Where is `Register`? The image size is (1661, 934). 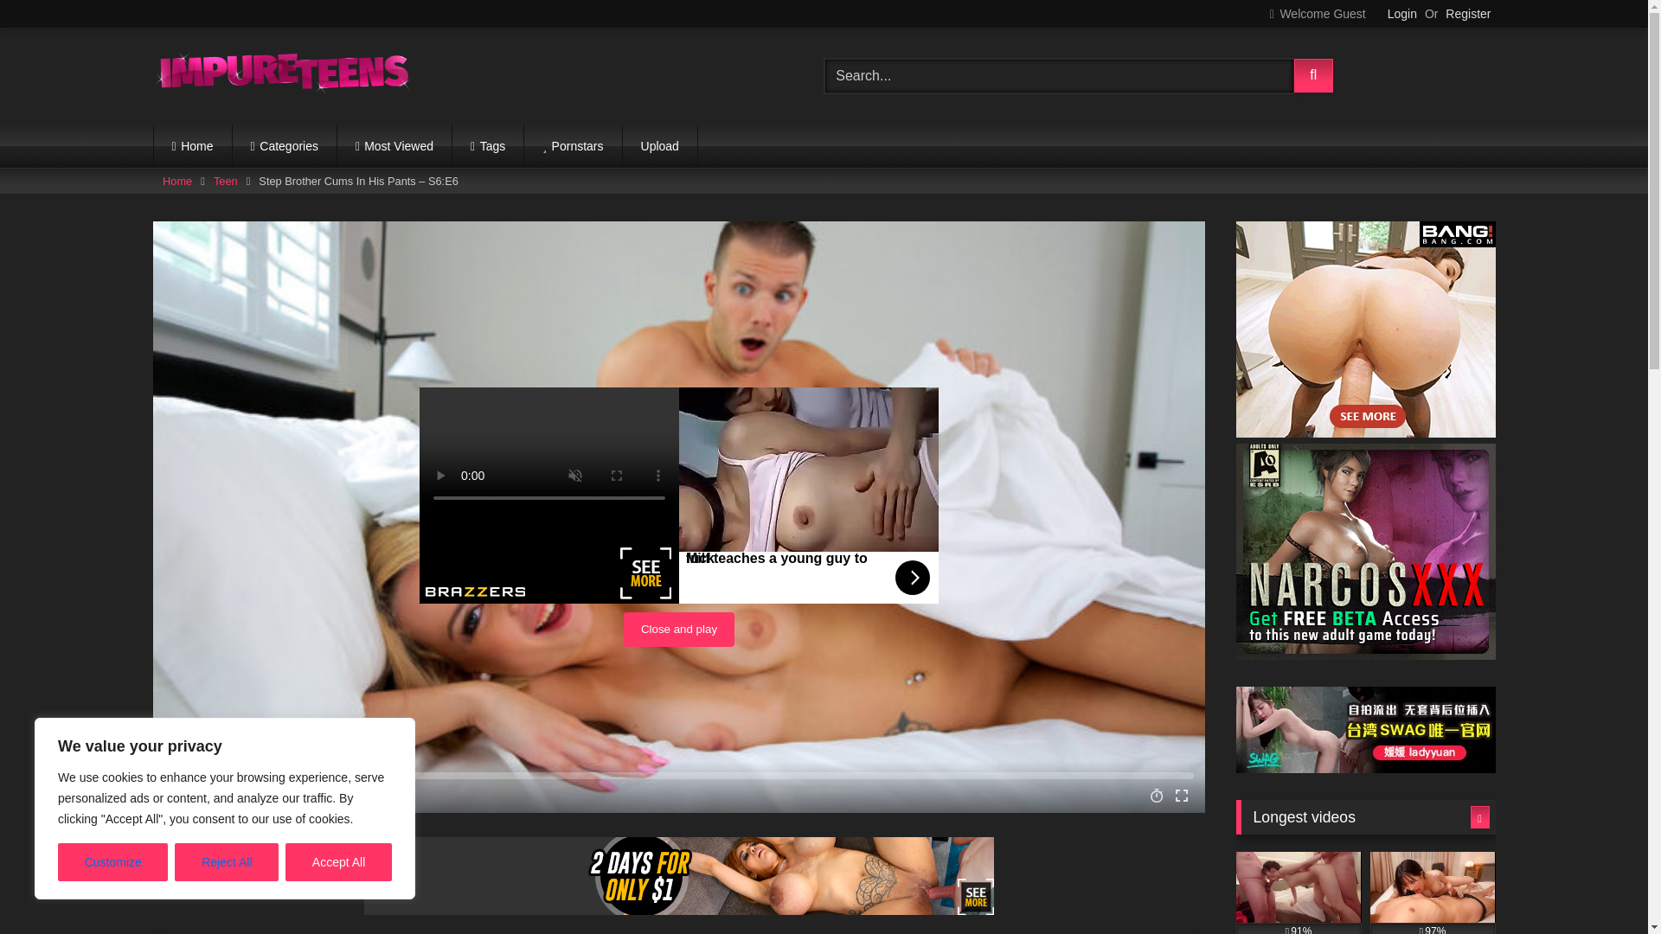
Register is located at coordinates (1467, 14).